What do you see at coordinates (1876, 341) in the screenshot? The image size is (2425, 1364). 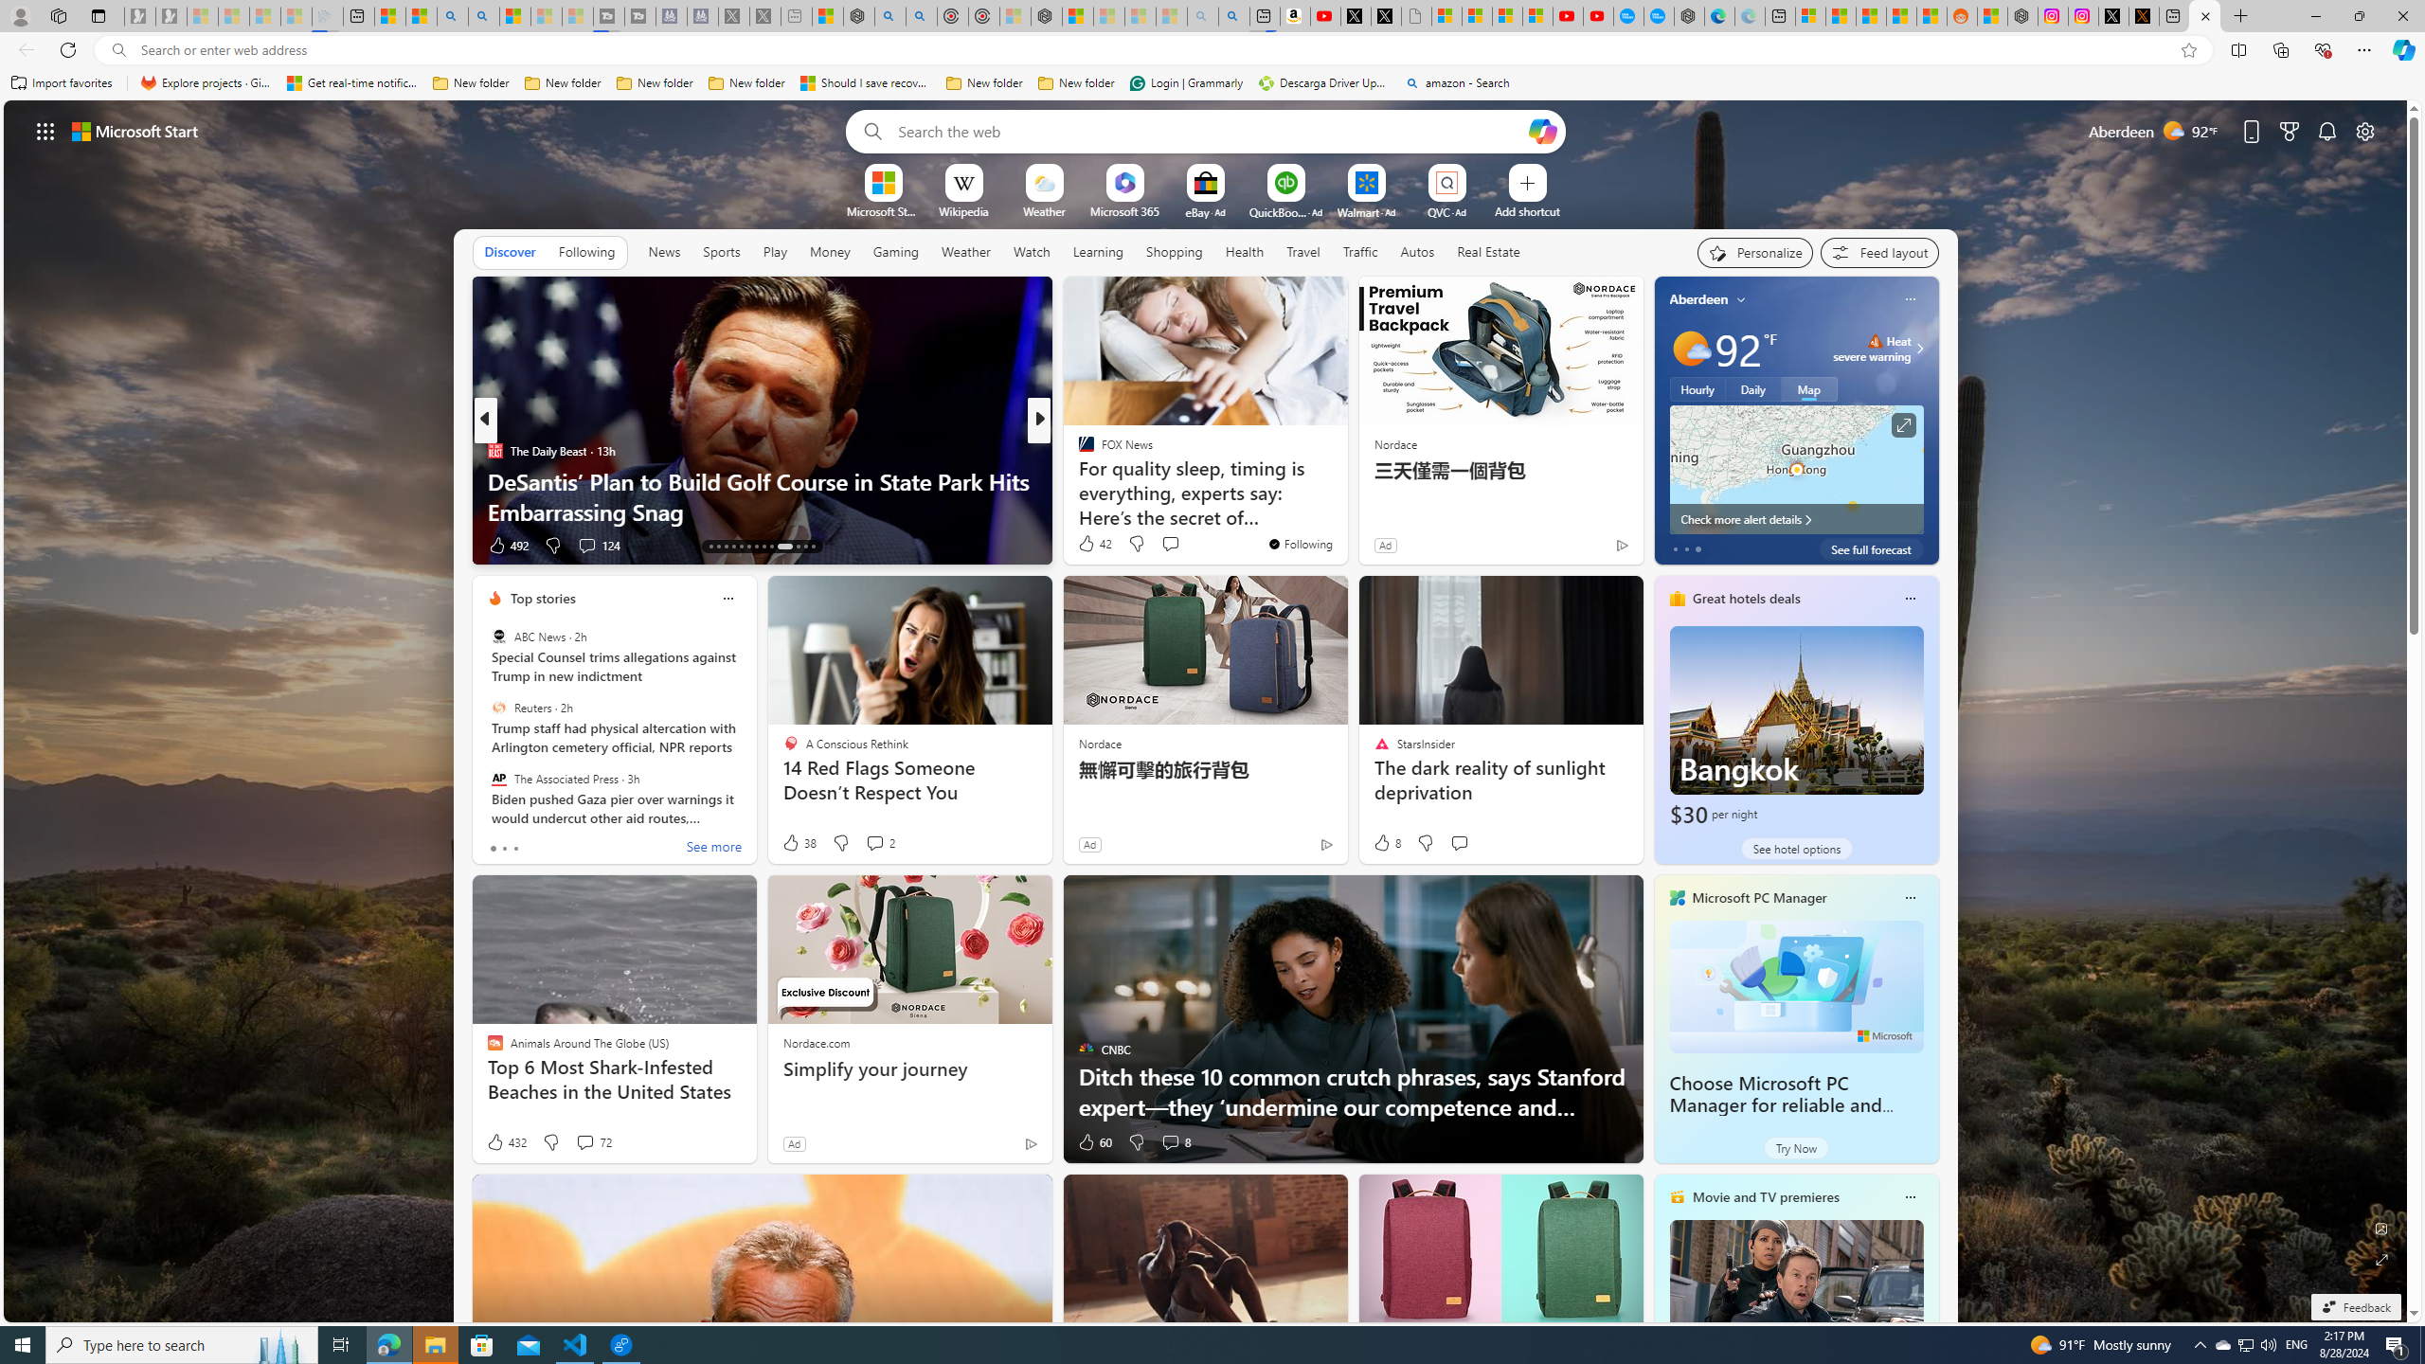 I see `Heat - Severe` at bounding box center [1876, 341].